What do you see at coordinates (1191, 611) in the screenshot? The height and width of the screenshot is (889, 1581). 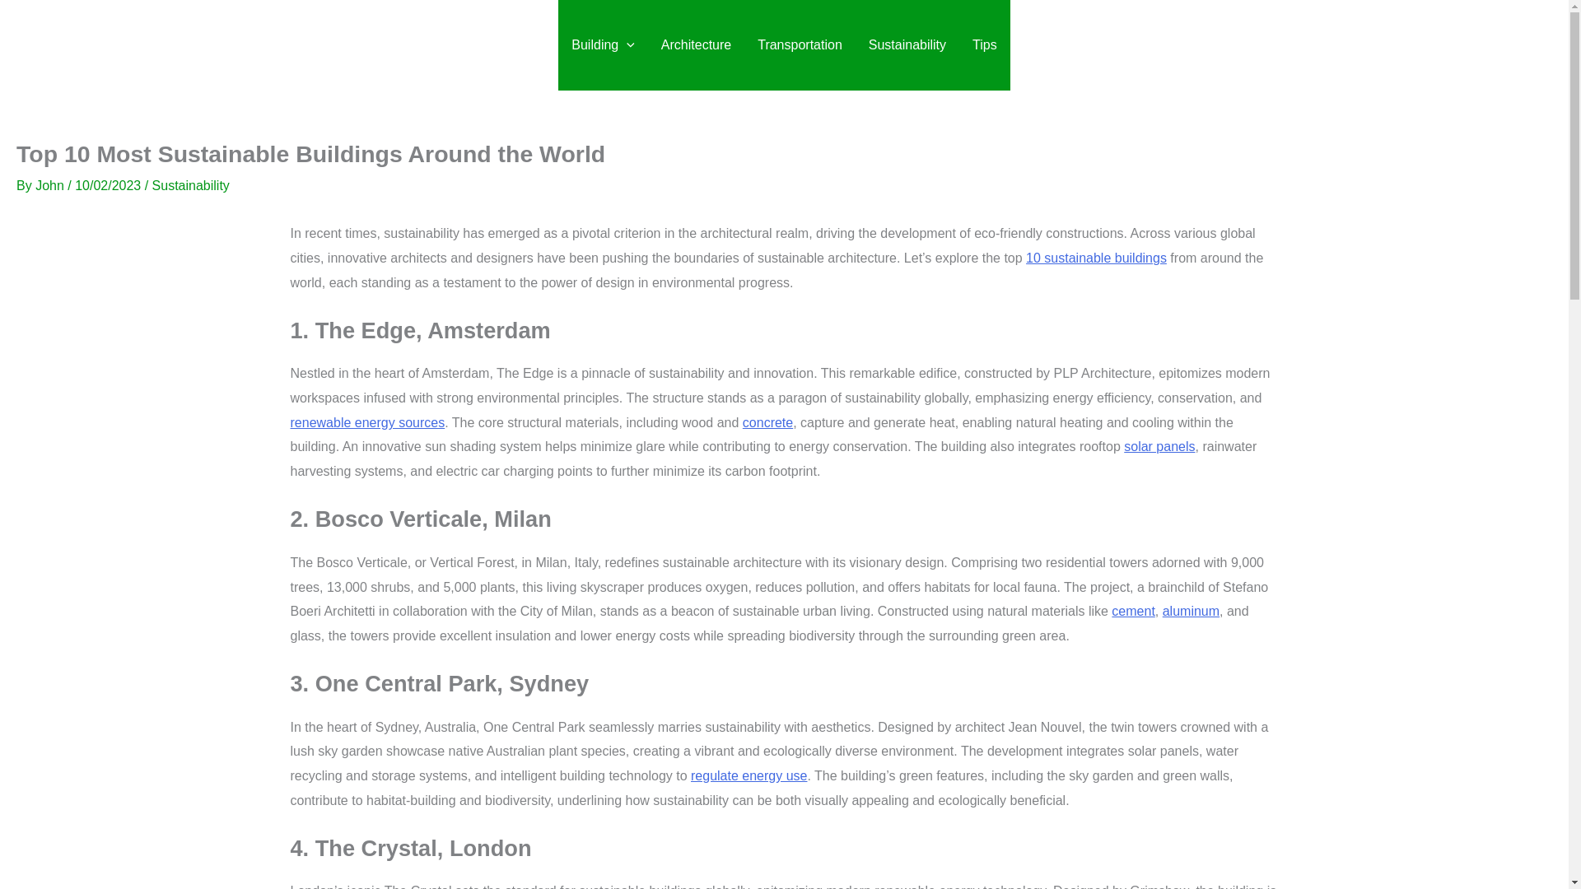 I see `aluminum` at bounding box center [1191, 611].